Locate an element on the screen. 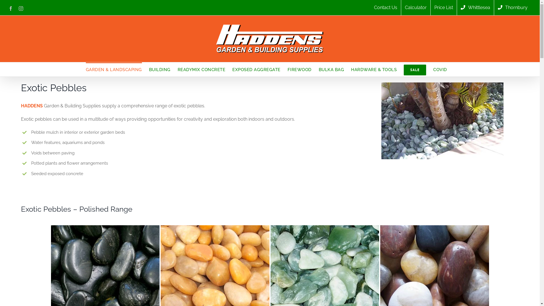 Image resolution: width=544 pixels, height=306 pixels. Thornbury is located at coordinates (513, 8).